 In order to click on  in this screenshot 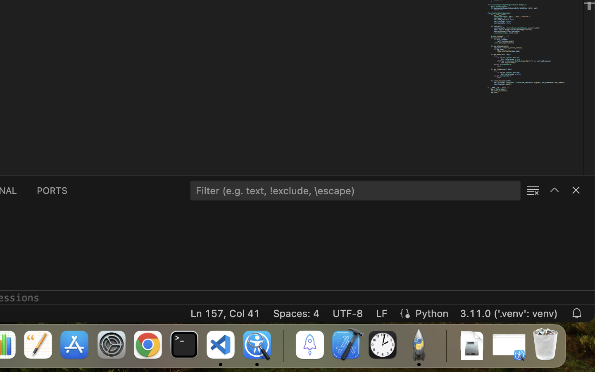, I will do `click(555, 190)`.